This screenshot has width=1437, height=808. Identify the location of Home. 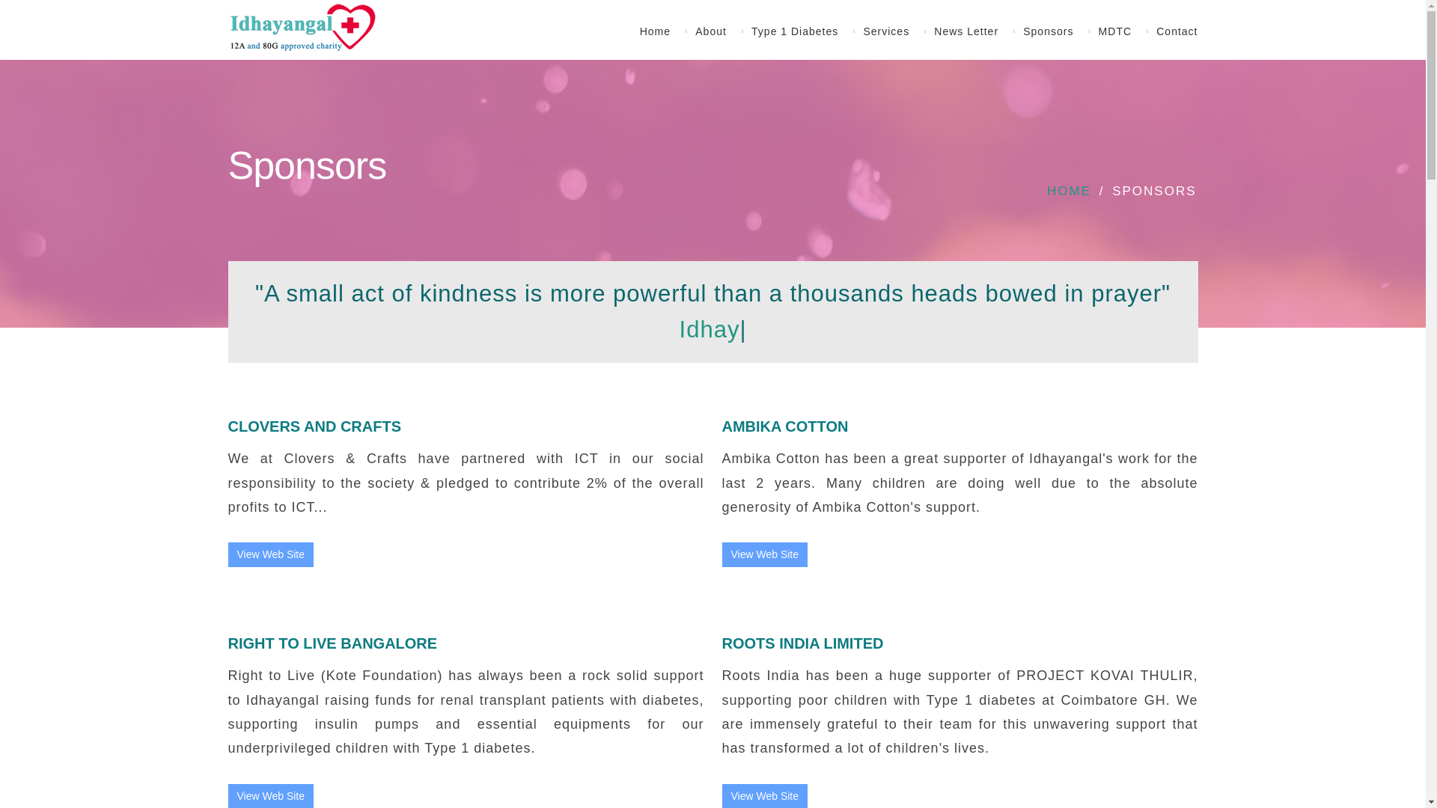
(660, 31).